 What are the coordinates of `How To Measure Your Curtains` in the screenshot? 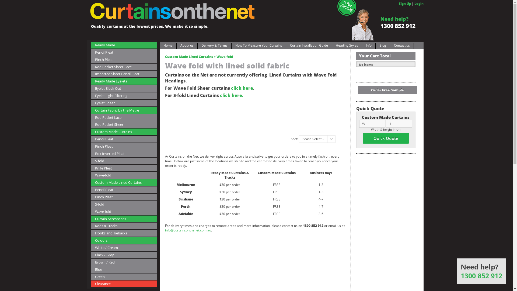 It's located at (259, 46).